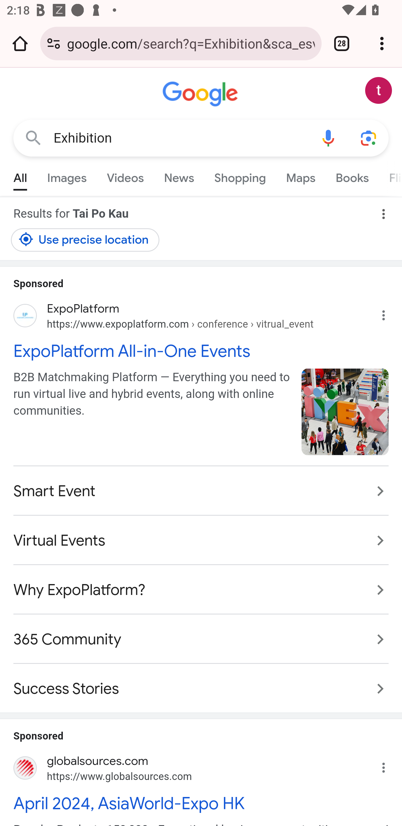 This screenshot has width=402, height=826. What do you see at coordinates (345, 411) in the screenshot?
I see `Image from expoplatform.com` at bounding box center [345, 411].